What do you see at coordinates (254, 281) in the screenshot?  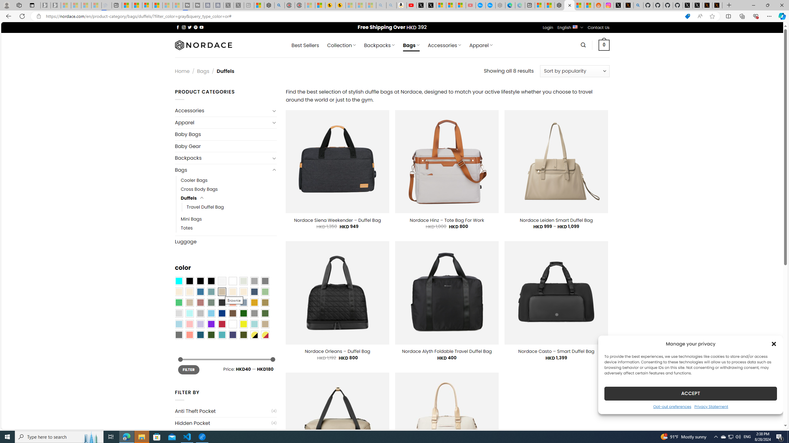 I see `Dark Gray` at bounding box center [254, 281].